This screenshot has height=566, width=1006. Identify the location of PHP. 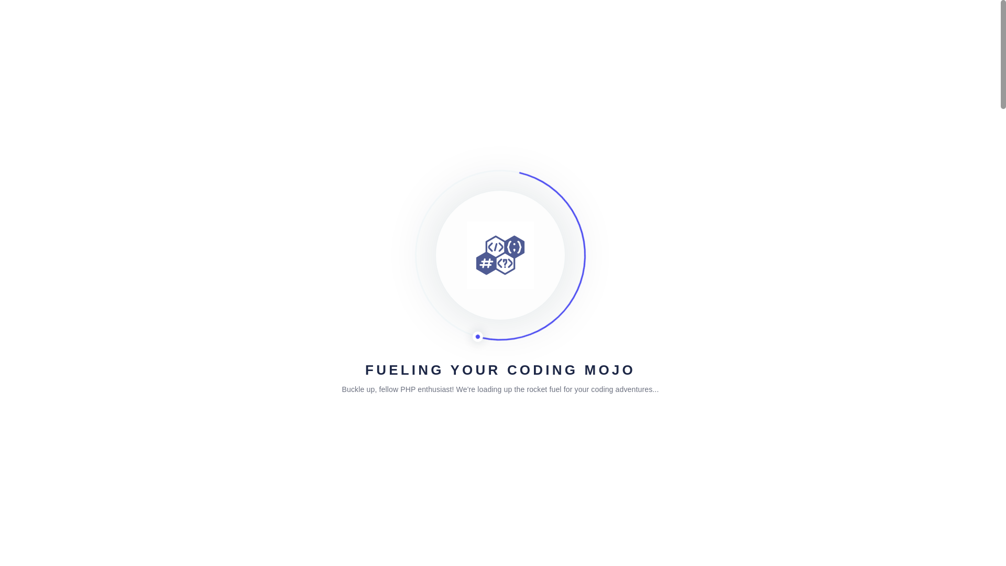
(451, 148).